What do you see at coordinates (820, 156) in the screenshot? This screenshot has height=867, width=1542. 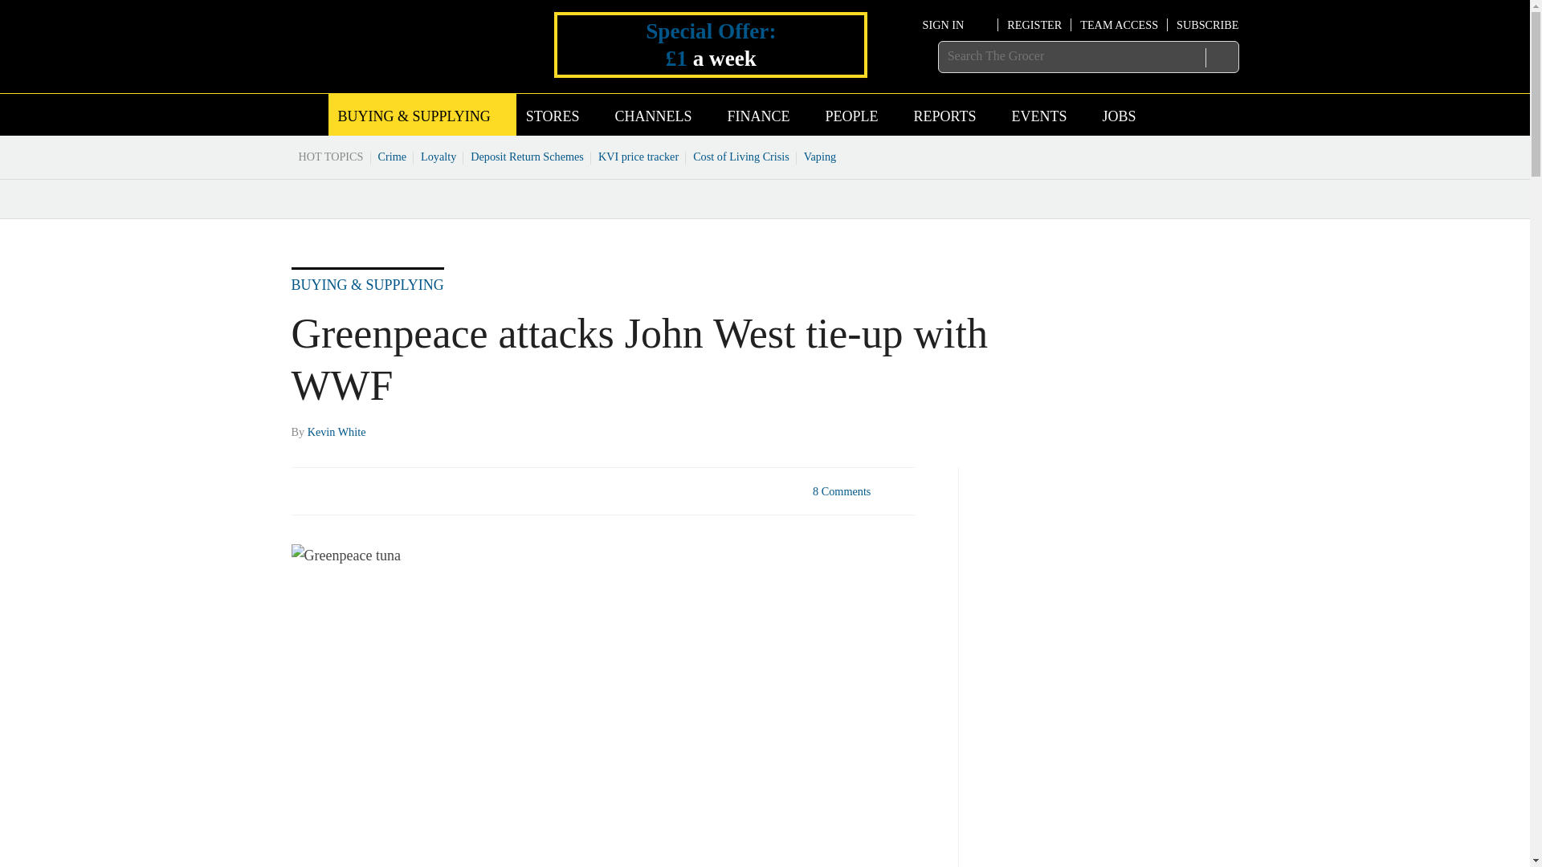 I see `Vaping` at bounding box center [820, 156].